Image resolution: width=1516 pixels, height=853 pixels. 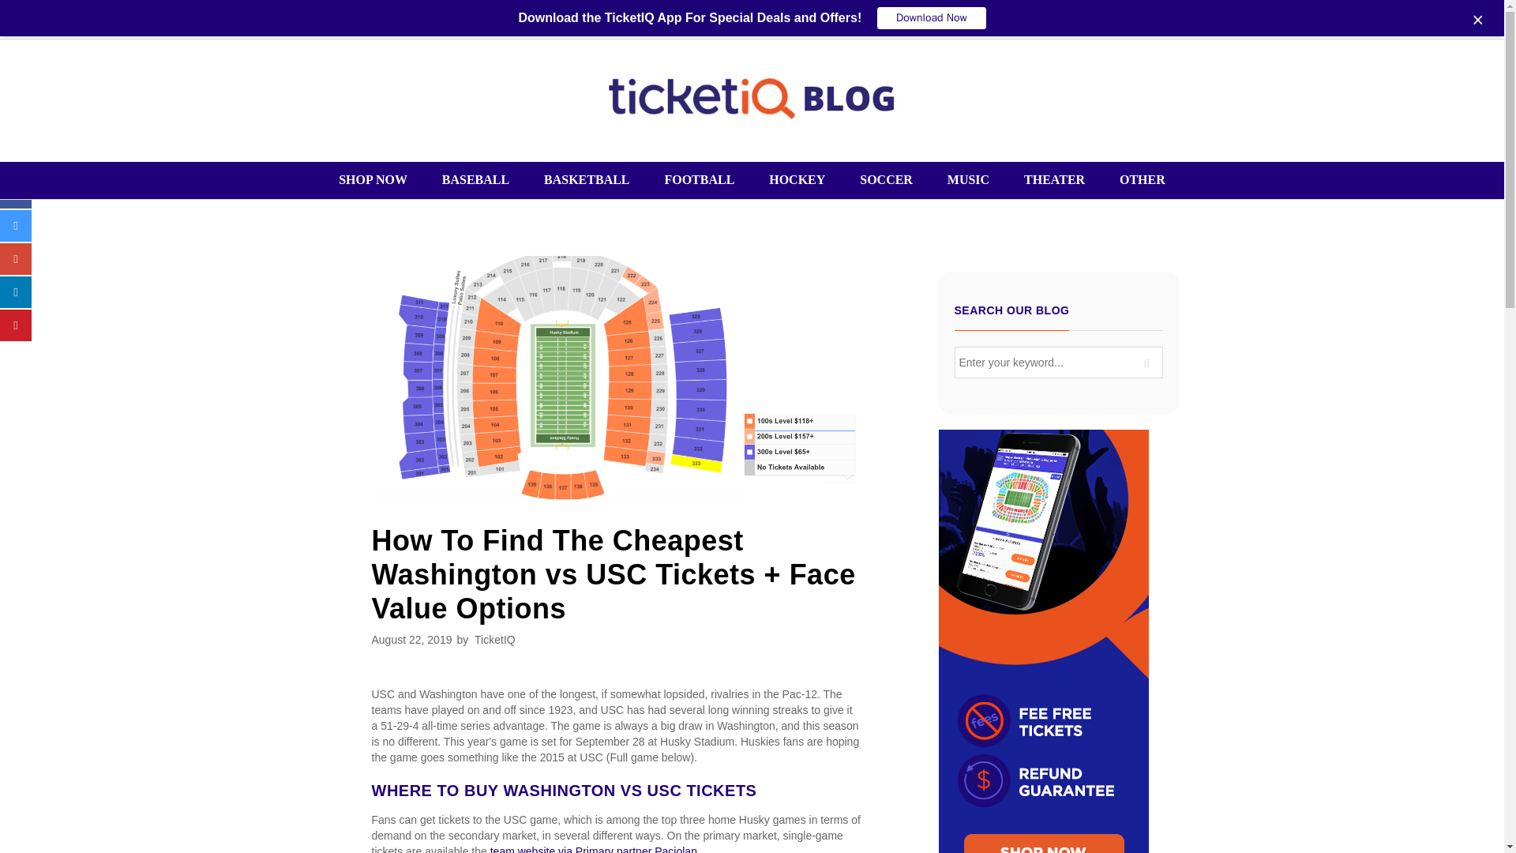 What do you see at coordinates (1053, 180) in the screenshot?
I see `THEATER` at bounding box center [1053, 180].